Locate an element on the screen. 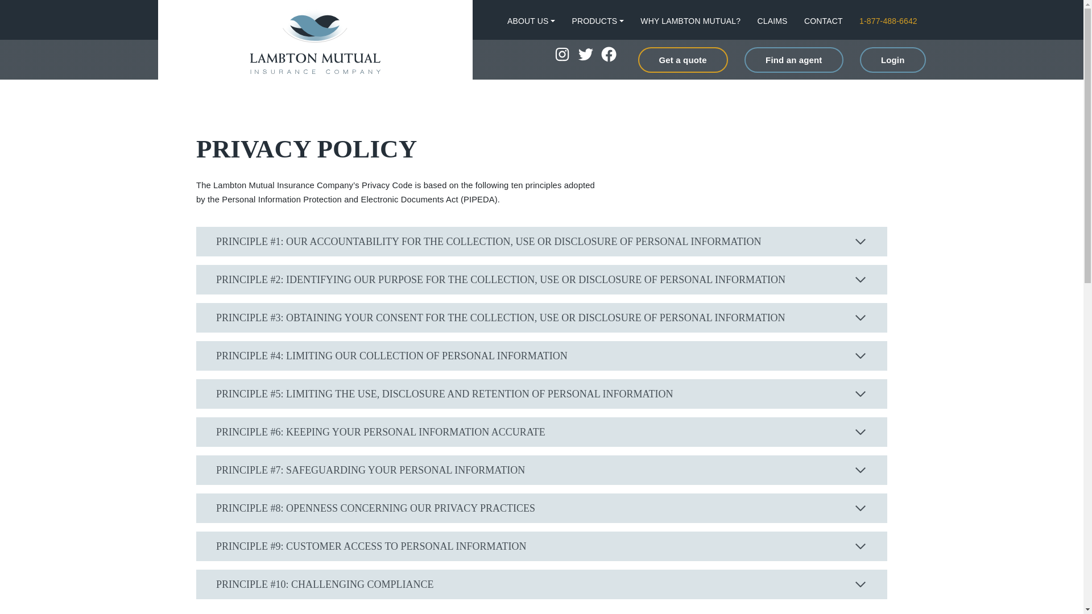 The width and height of the screenshot is (1092, 614). Contact is located at coordinates (824, 22).